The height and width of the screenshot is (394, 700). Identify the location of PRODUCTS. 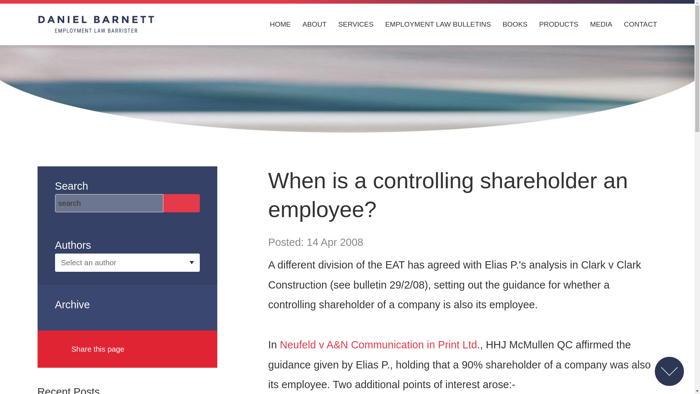
(559, 24).